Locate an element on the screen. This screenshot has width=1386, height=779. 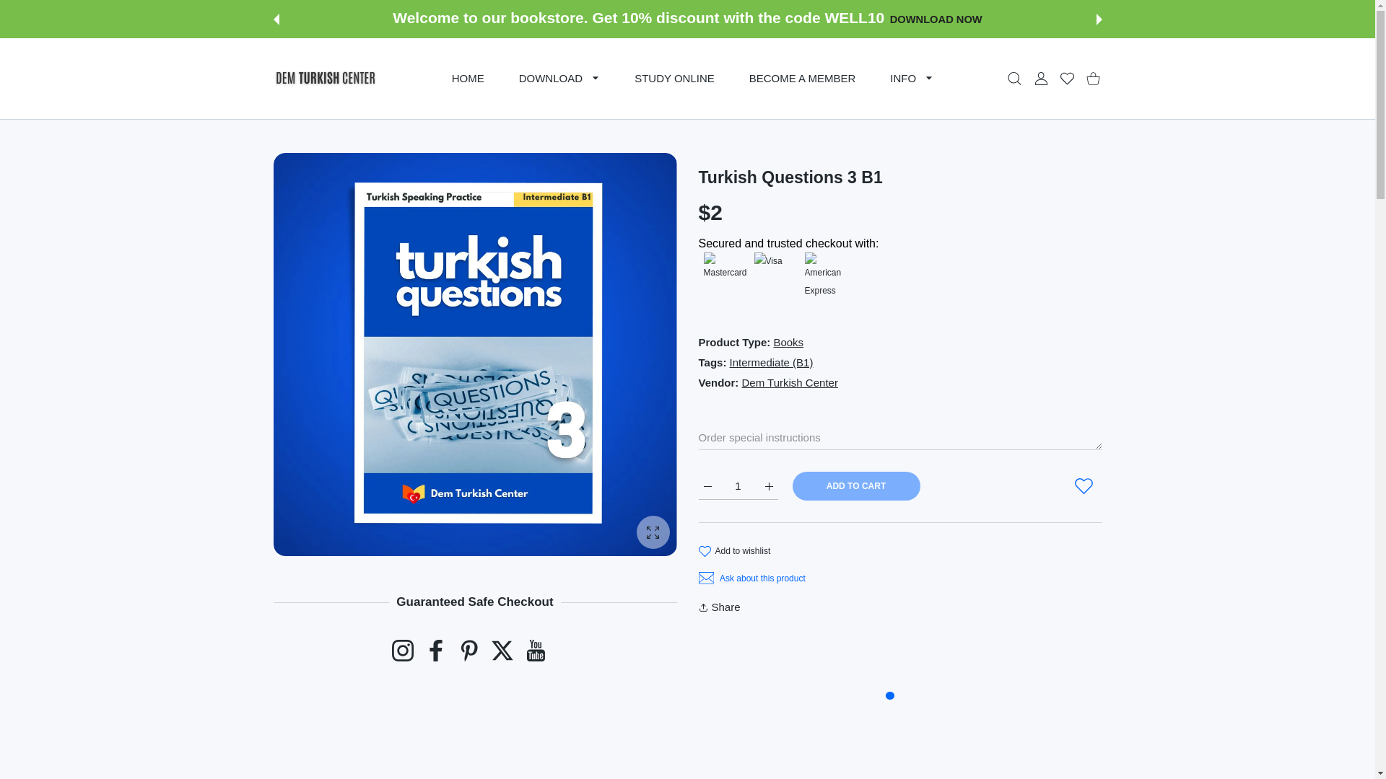
BECOME A MEMBER is located at coordinates (802, 78).